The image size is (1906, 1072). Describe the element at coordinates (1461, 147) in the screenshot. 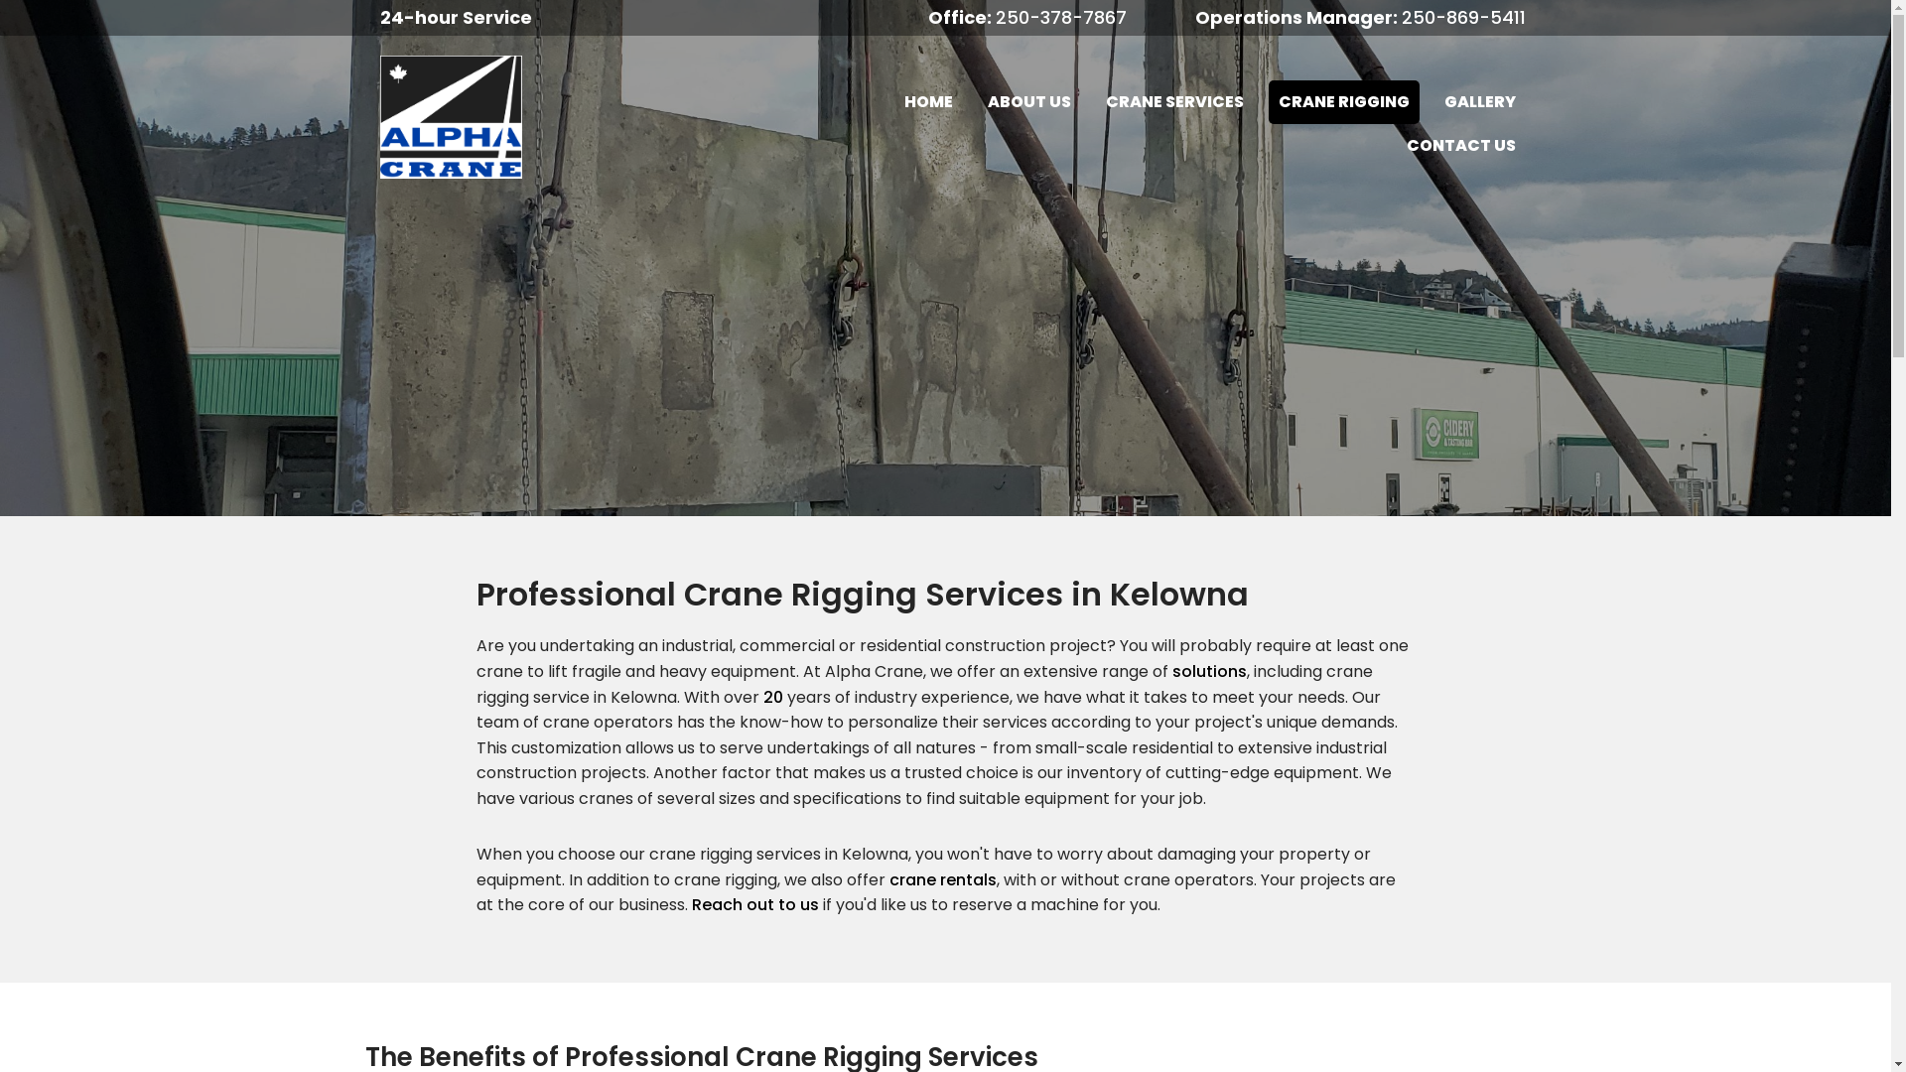

I see `CONTACT US` at that location.